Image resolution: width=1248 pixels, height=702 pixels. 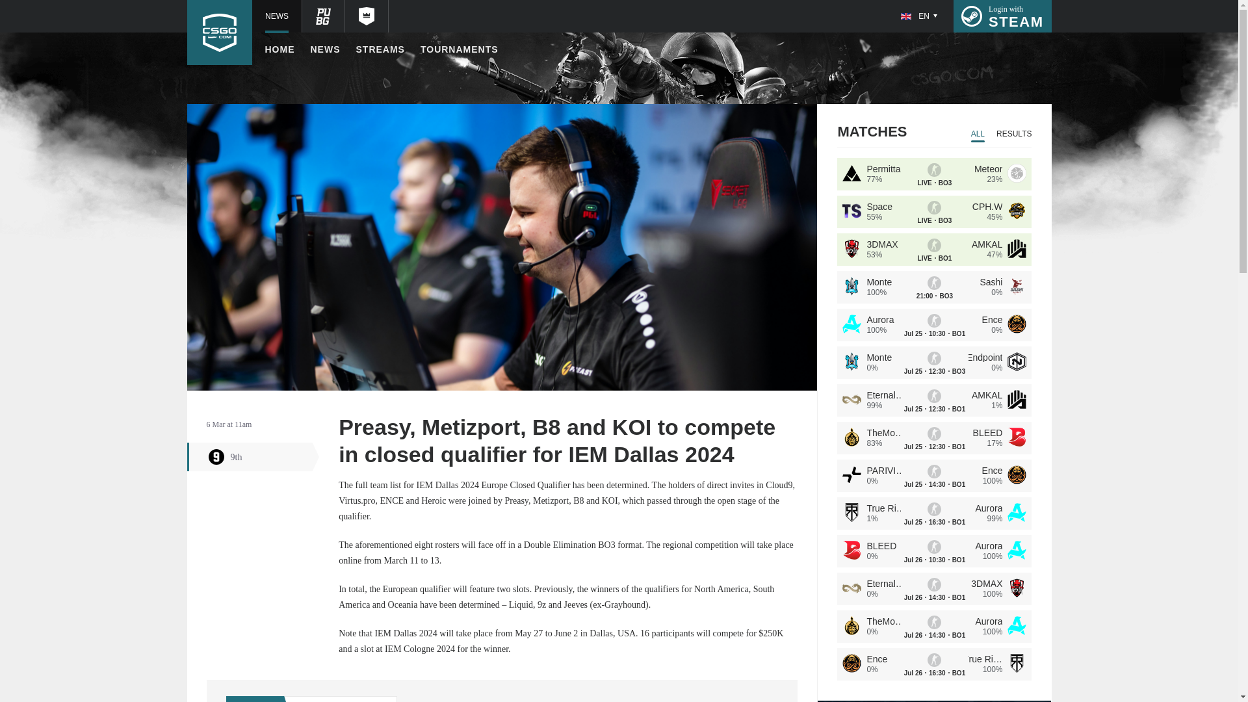 What do you see at coordinates (1002, 16) in the screenshot?
I see `9th` at bounding box center [1002, 16].